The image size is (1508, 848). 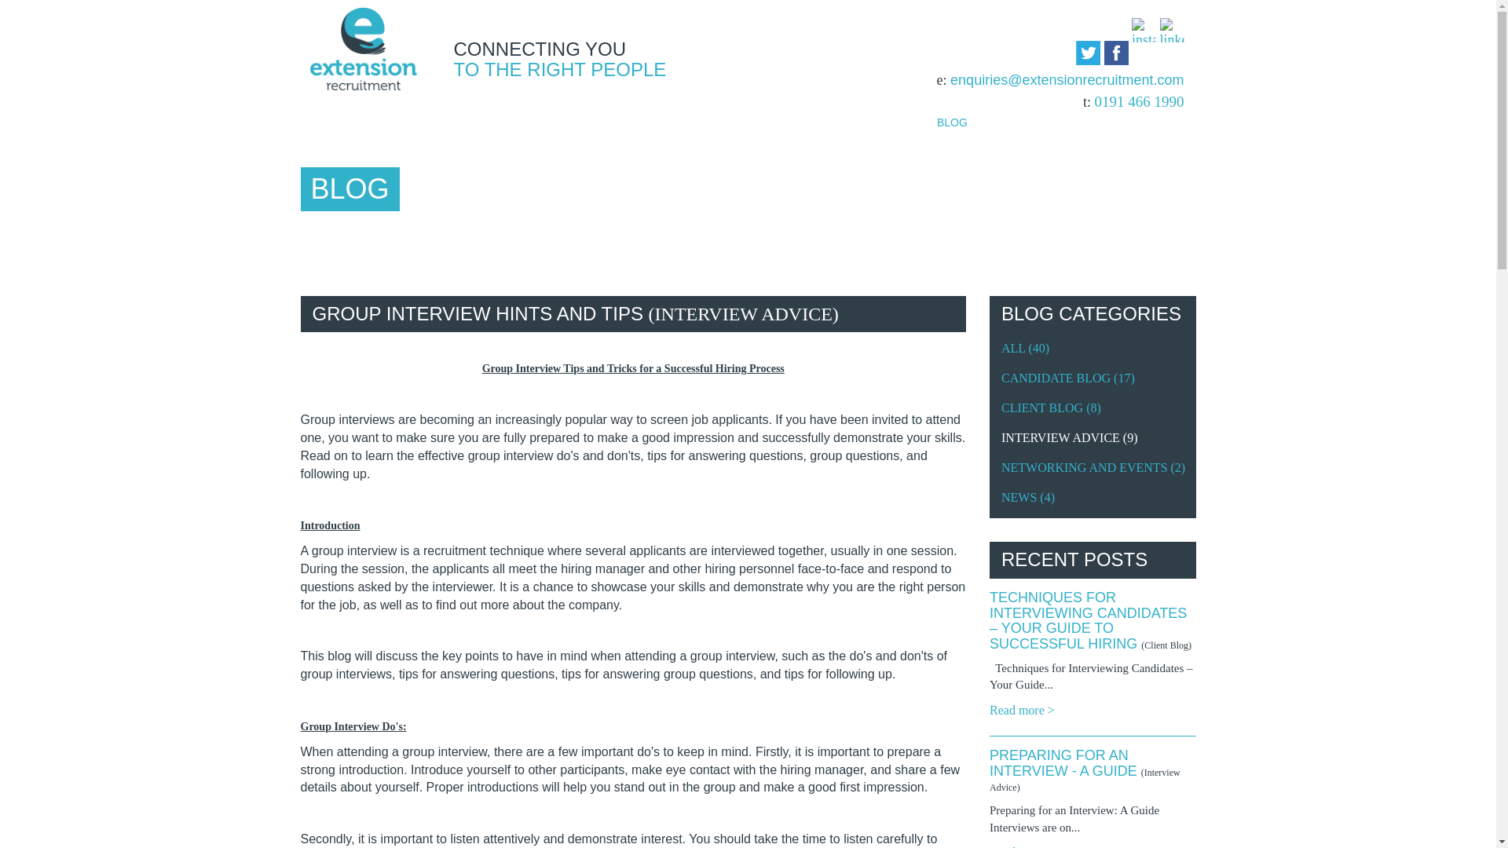 What do you see at coordinates (951, 122) in the screenshot?
I see `BLOG` at bounding box center [951, 122].